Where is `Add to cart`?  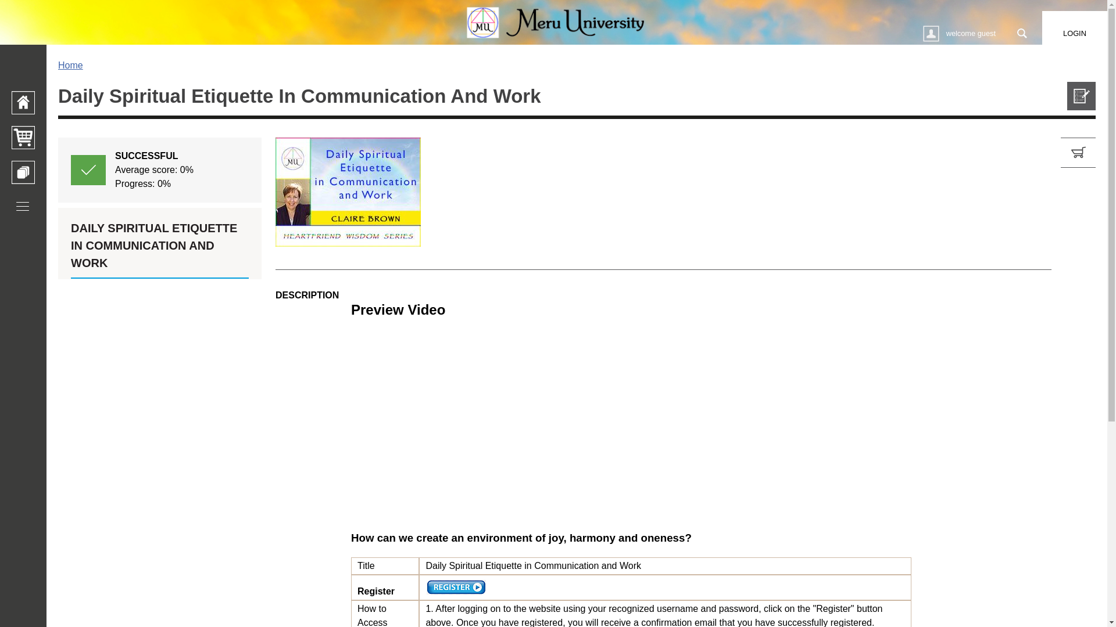 Add to cart is located at coordinates (1078, 152).